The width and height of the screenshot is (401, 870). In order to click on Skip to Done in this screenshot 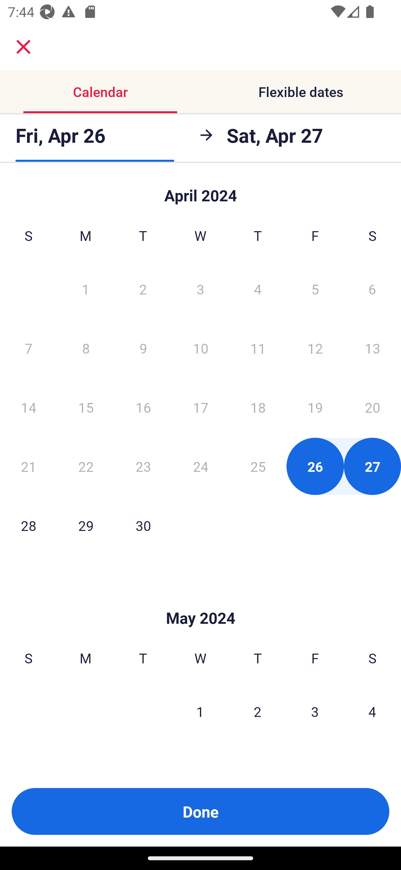, I will do `click(200, 190)`.